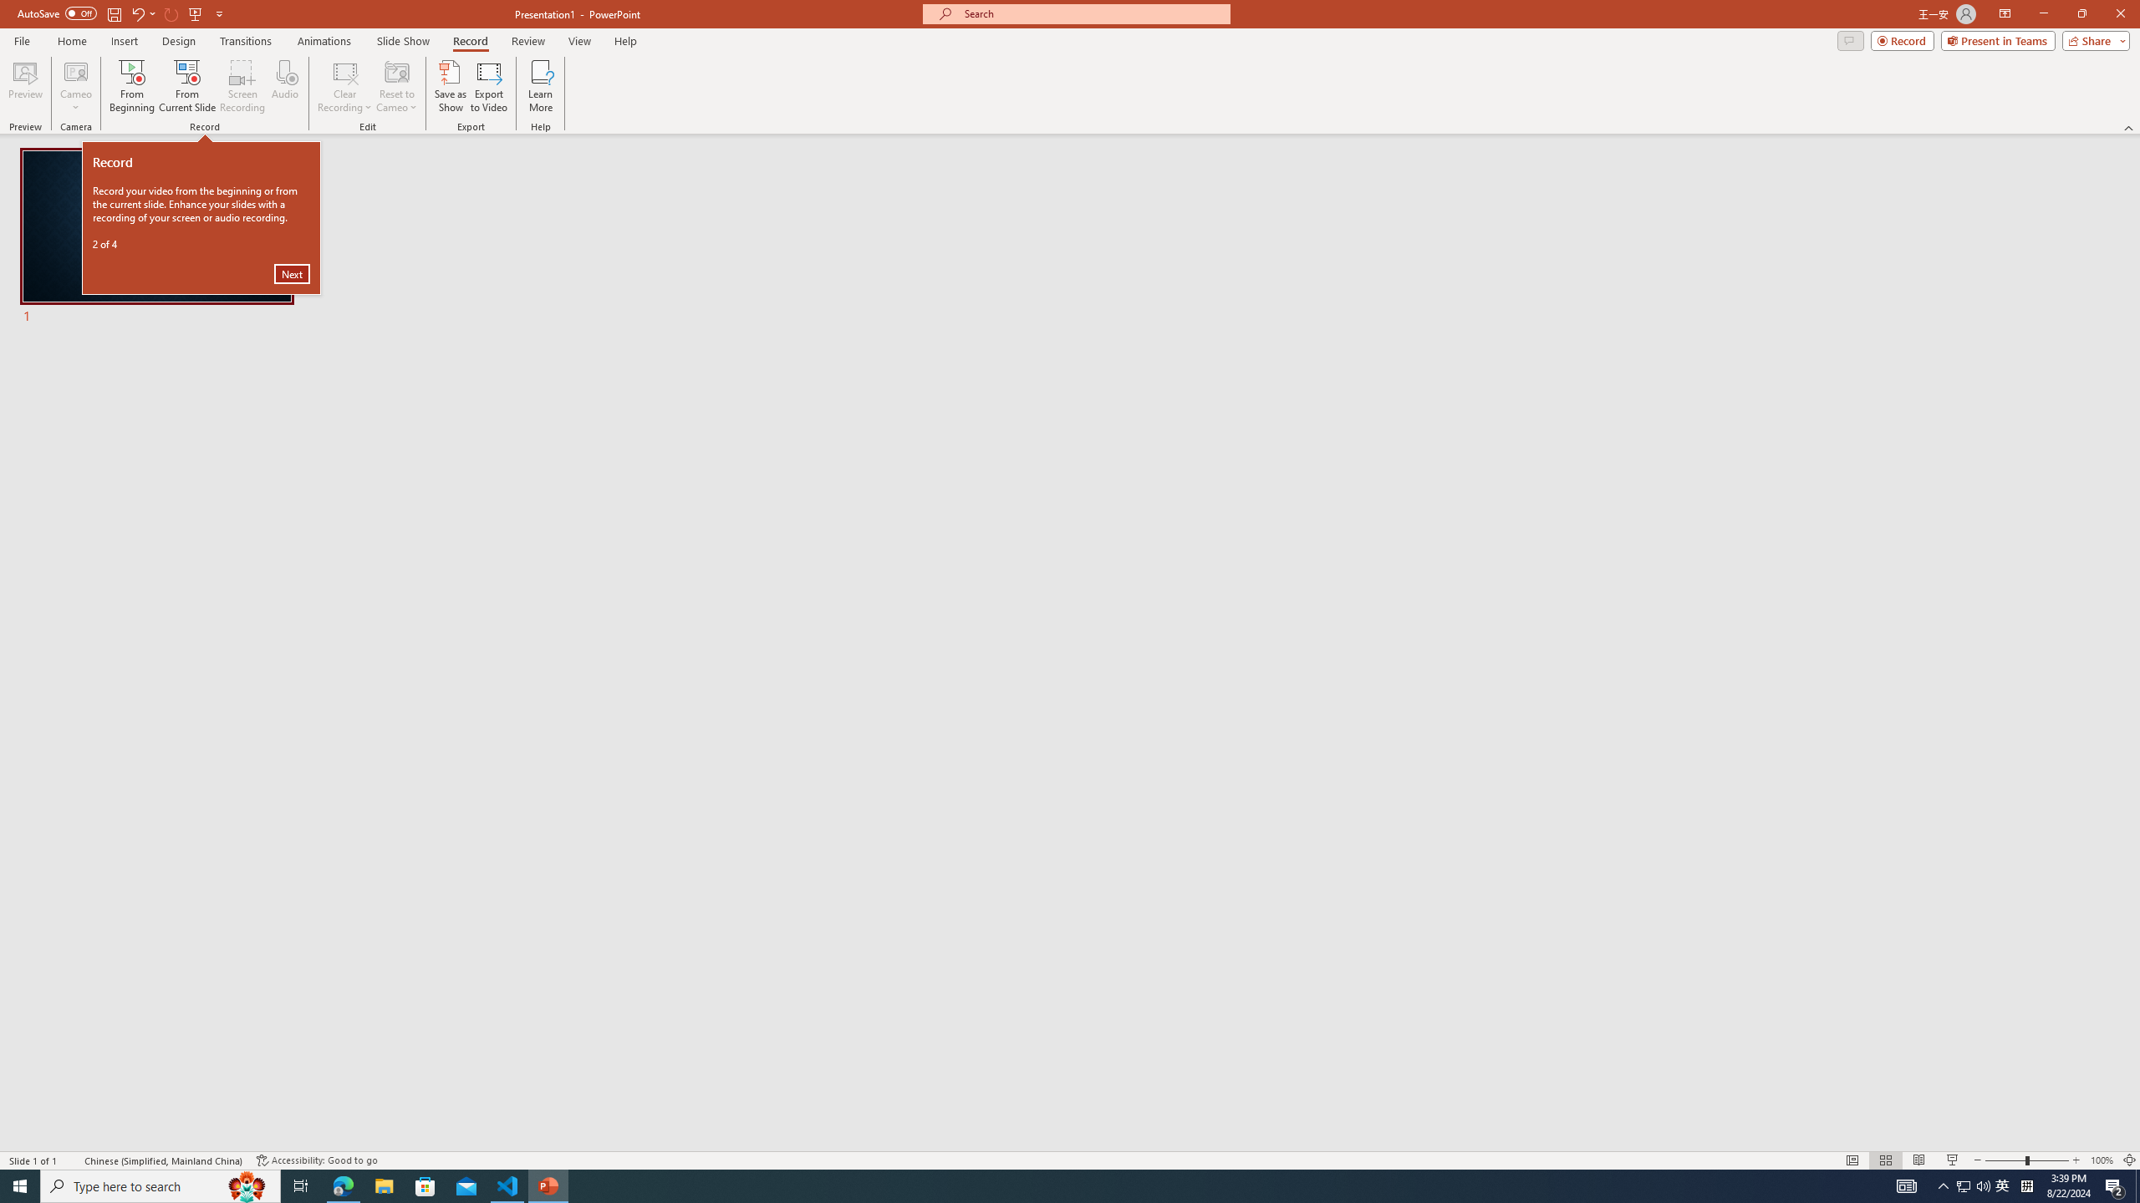 The image size is (2140, 1203). I want to click on AutomationID: 4105, so click(1906, 1186).